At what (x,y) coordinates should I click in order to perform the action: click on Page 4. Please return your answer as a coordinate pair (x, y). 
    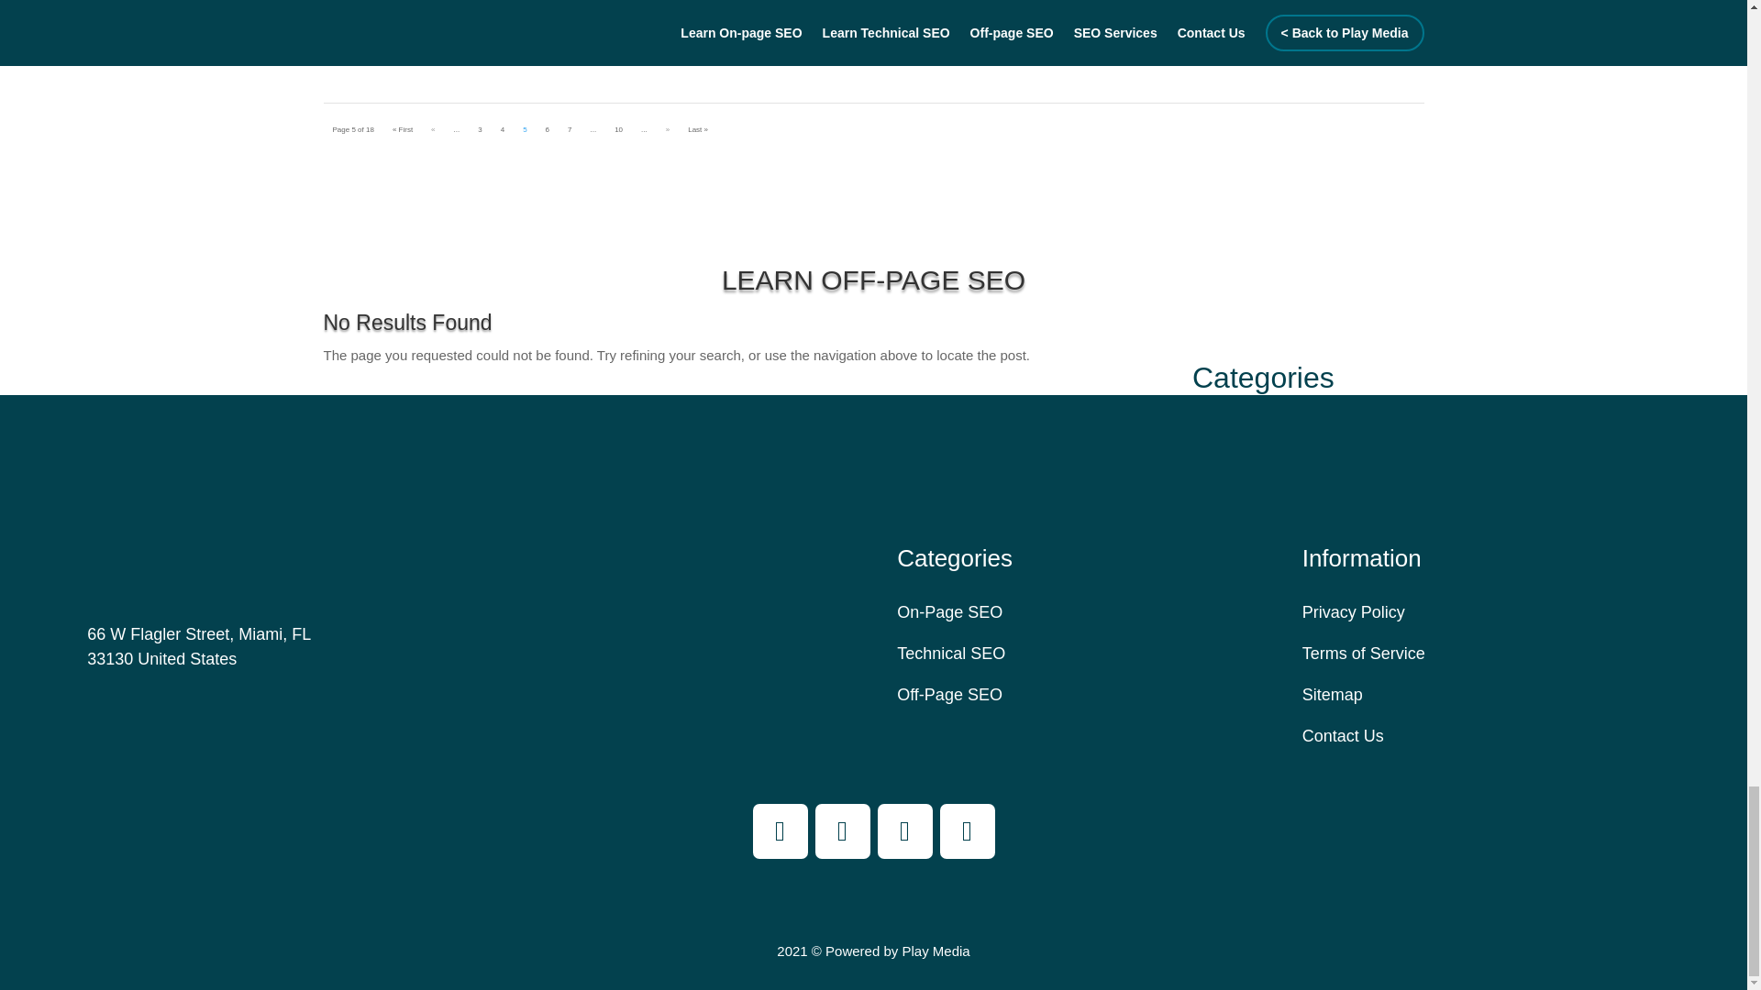
    Looking at the image, I should click on (503, 129).